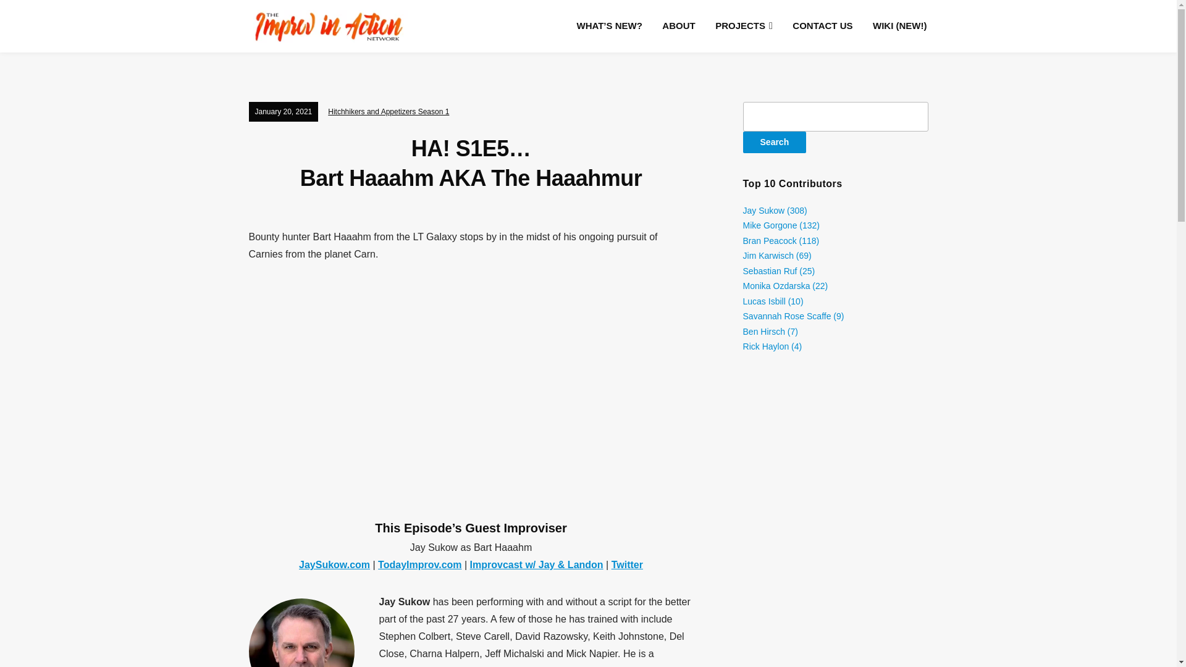 This screenshot has height=667, width=1186. I want to click on CONTACT US, so click(822, 25).